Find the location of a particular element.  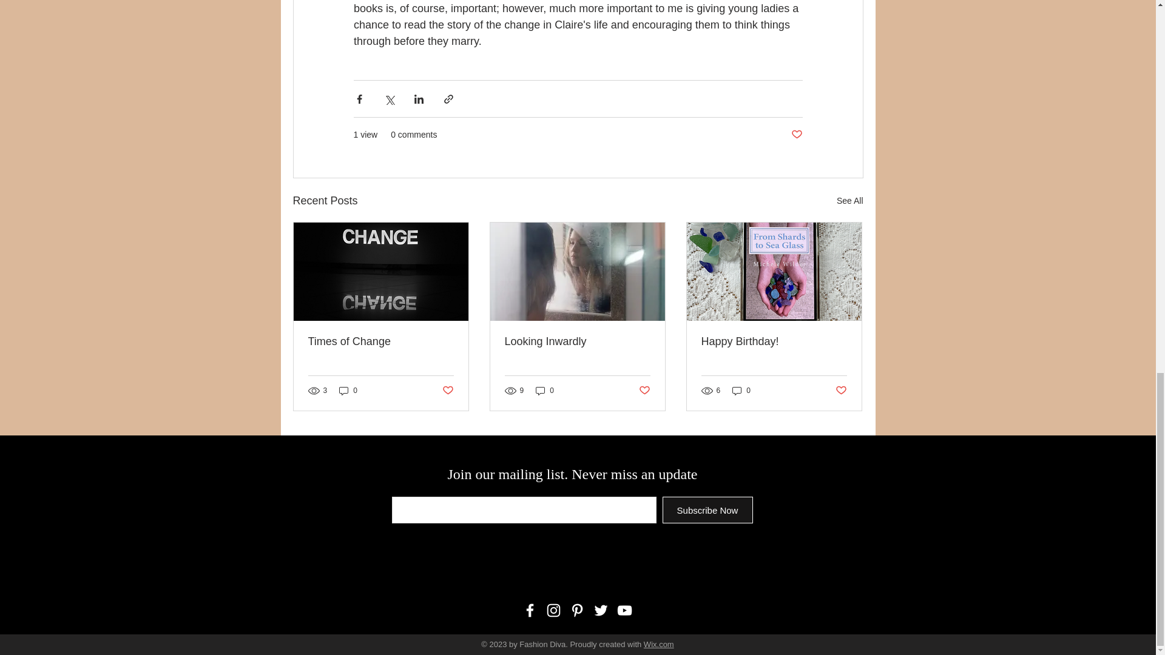

Post not marked as liked is located at coordinates (841, 390).